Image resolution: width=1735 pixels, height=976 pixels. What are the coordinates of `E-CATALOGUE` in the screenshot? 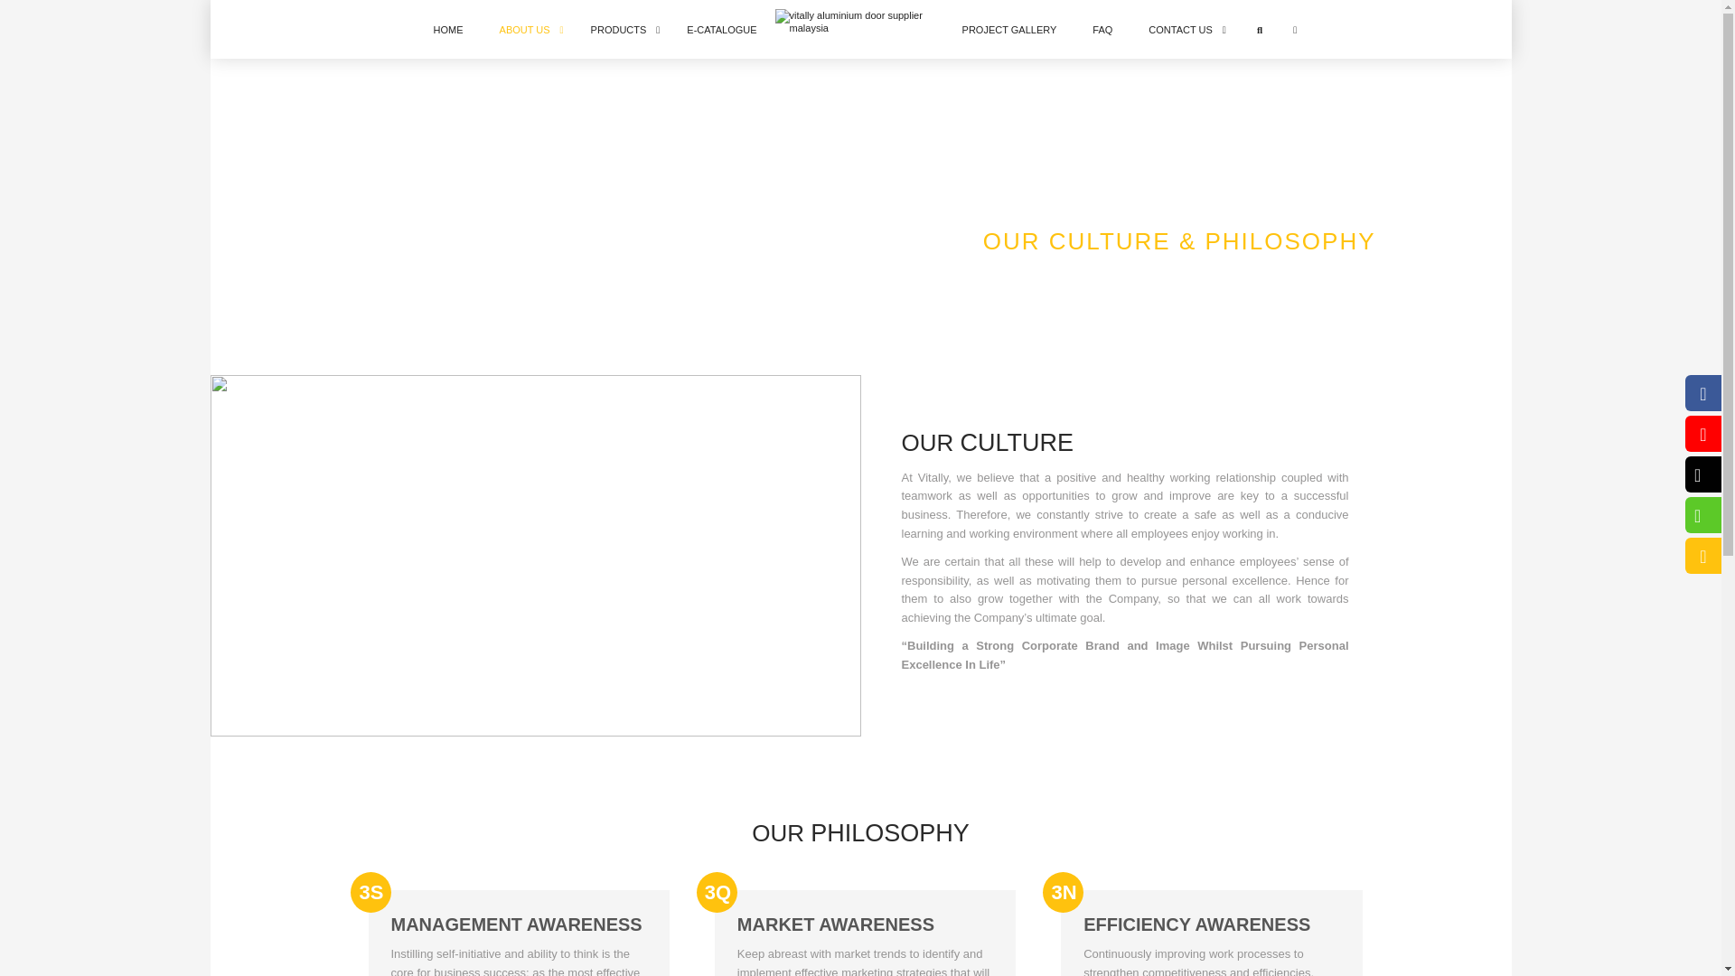 It's located at (721, 29).